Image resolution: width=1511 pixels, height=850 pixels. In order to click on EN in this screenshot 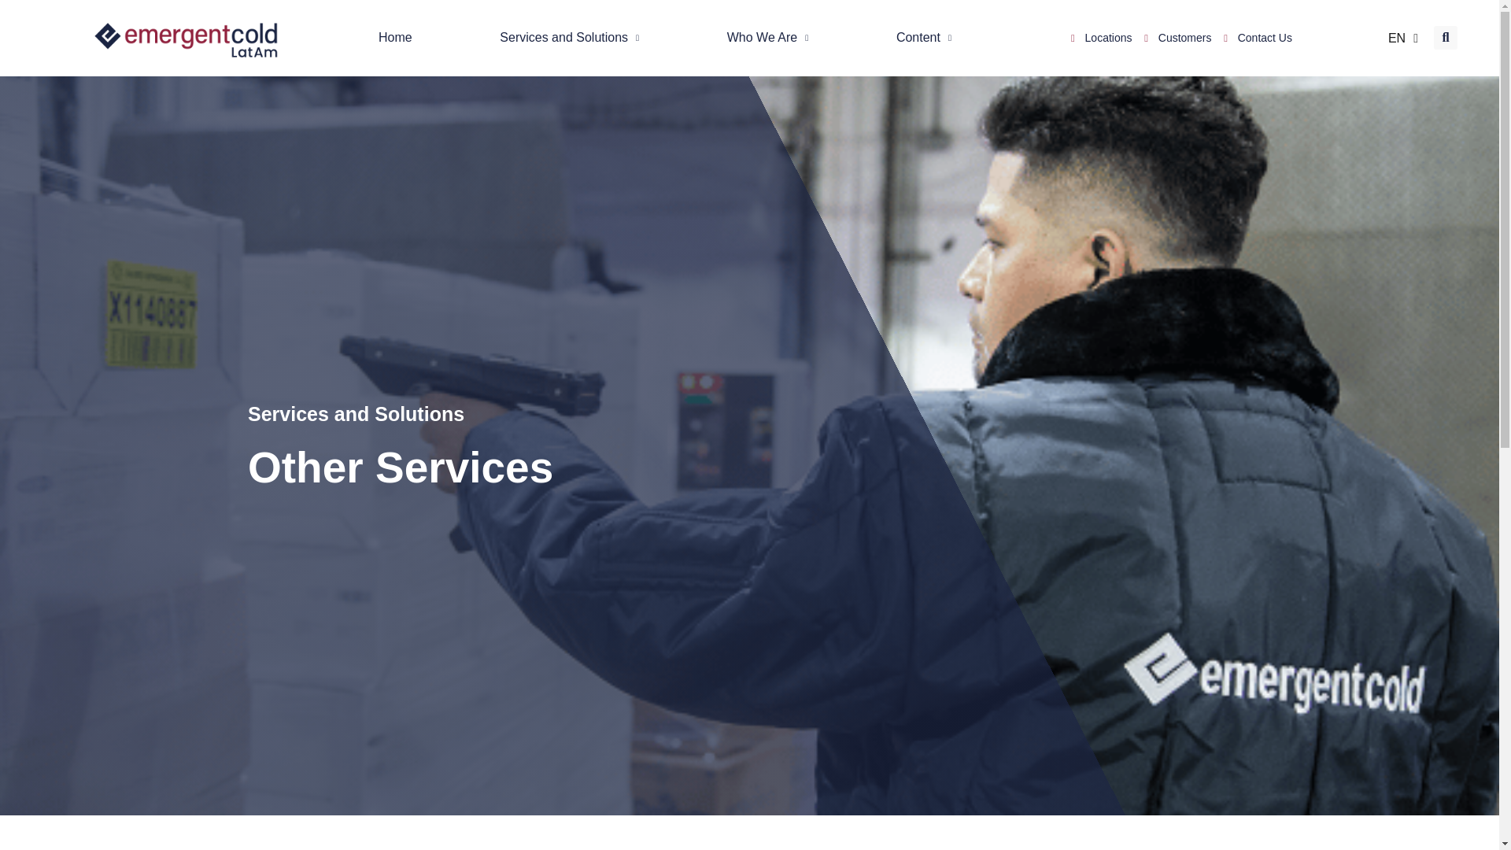, I will do `click(1399, 38)`.